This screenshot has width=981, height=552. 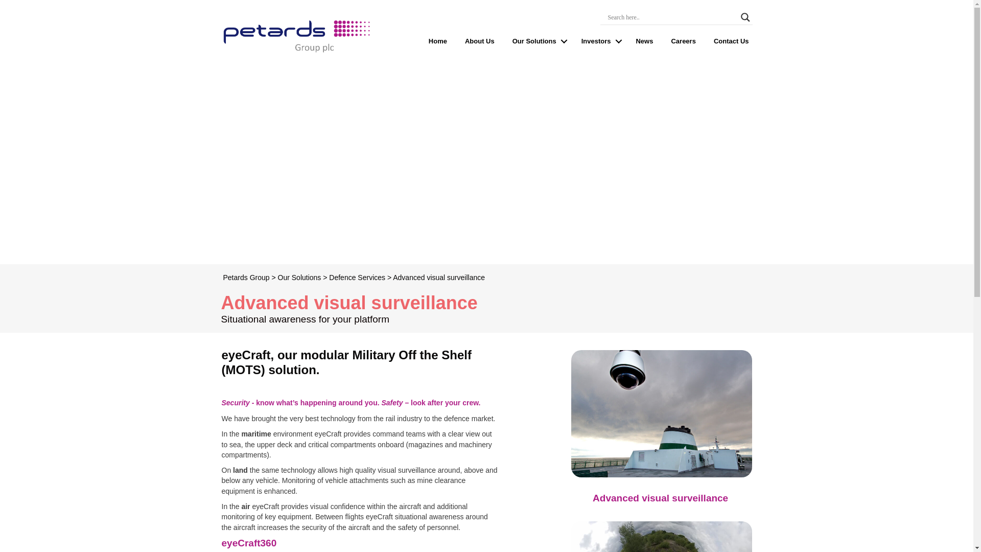 What do you see at coordinates (479, 41) in the screenshot?
I see `About Us` at bounding box center [479, 41].